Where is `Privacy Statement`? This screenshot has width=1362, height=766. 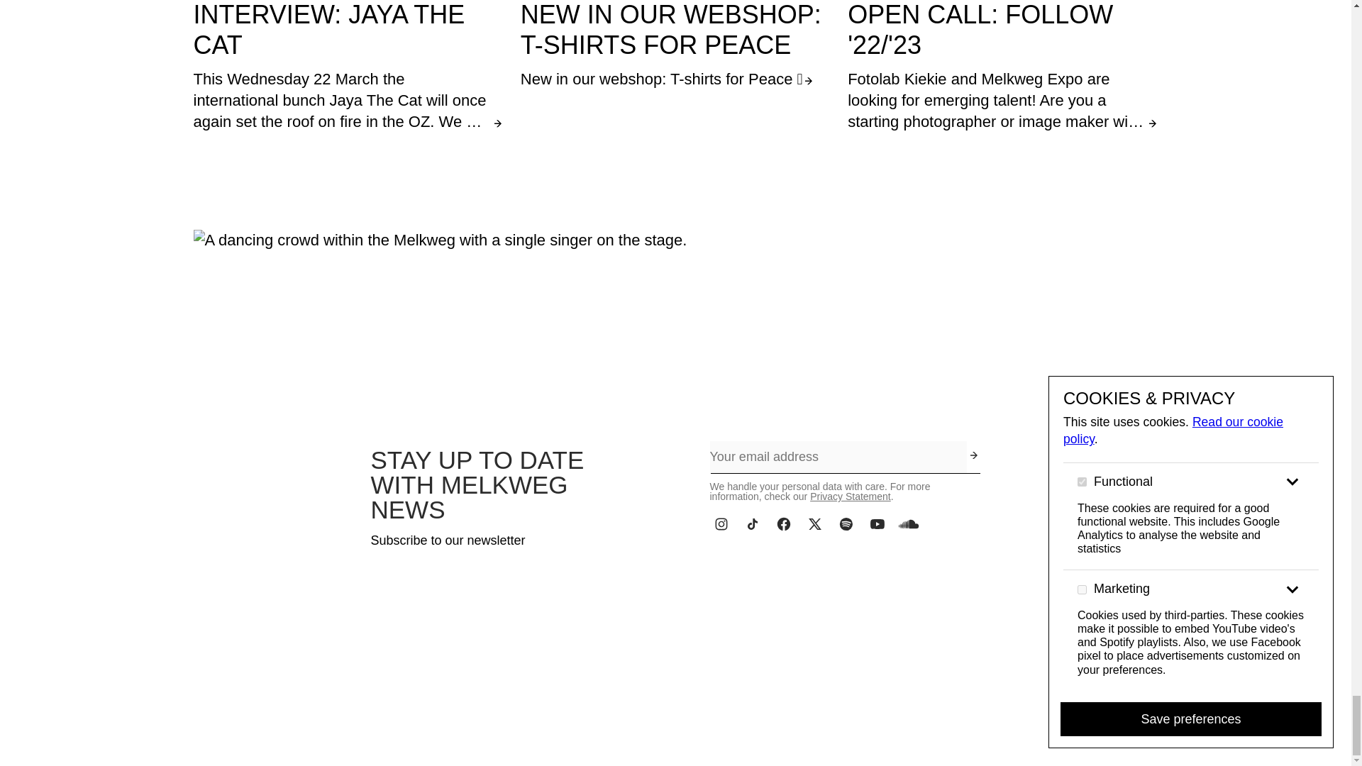 Privacy Statement is located at coordinates (850, 496).